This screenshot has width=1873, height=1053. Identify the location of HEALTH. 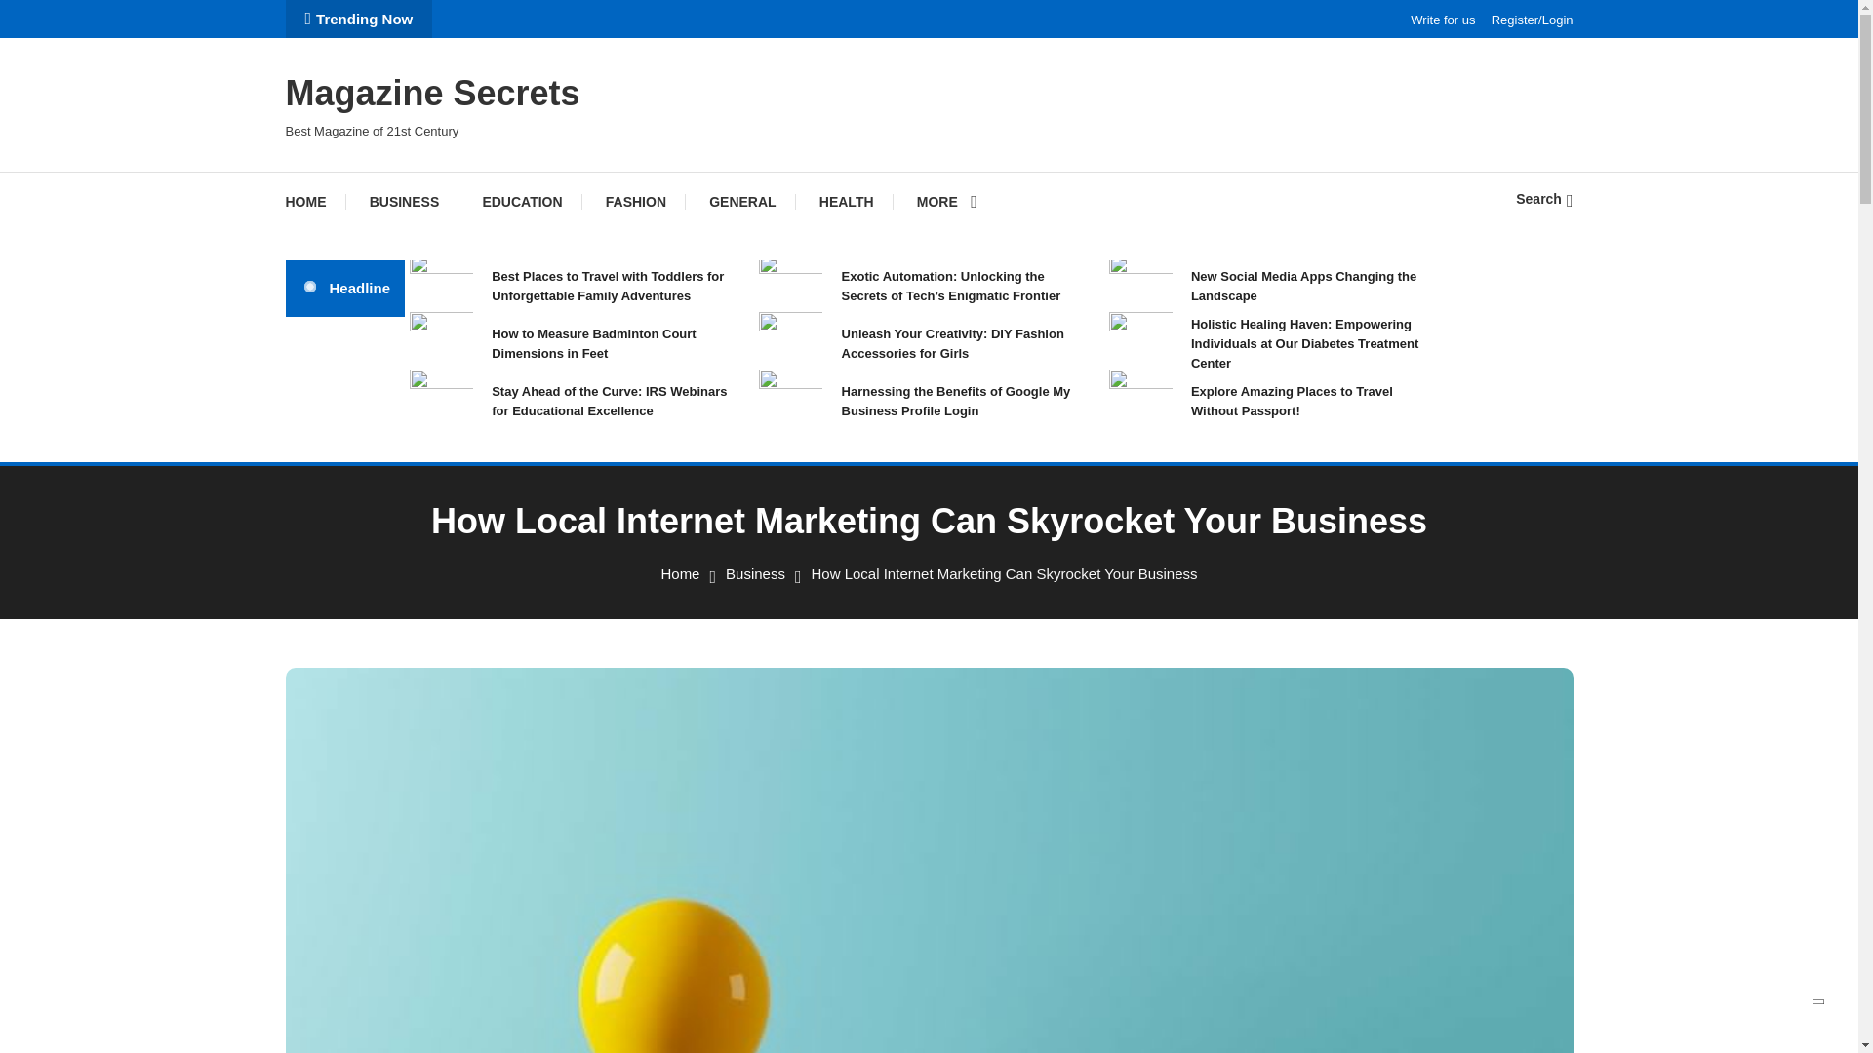
(846, 201).